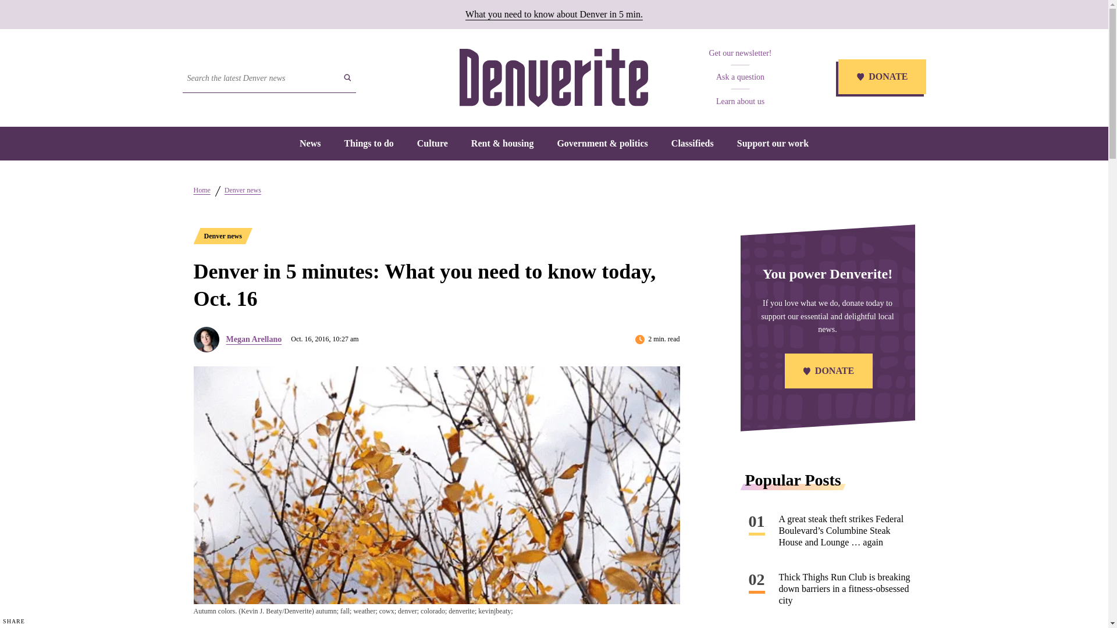  I want to click on Megan Arellano, so click(253, 338).